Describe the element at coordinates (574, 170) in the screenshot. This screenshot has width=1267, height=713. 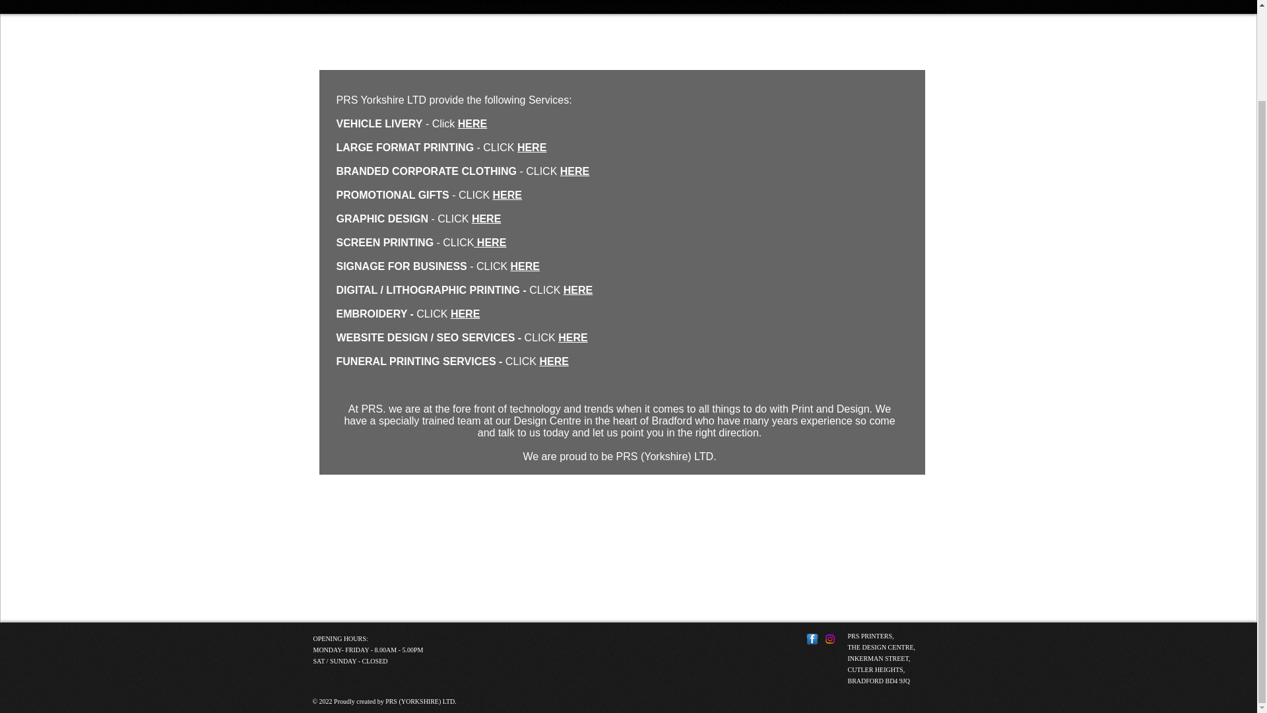
I see `HERE` at that location.